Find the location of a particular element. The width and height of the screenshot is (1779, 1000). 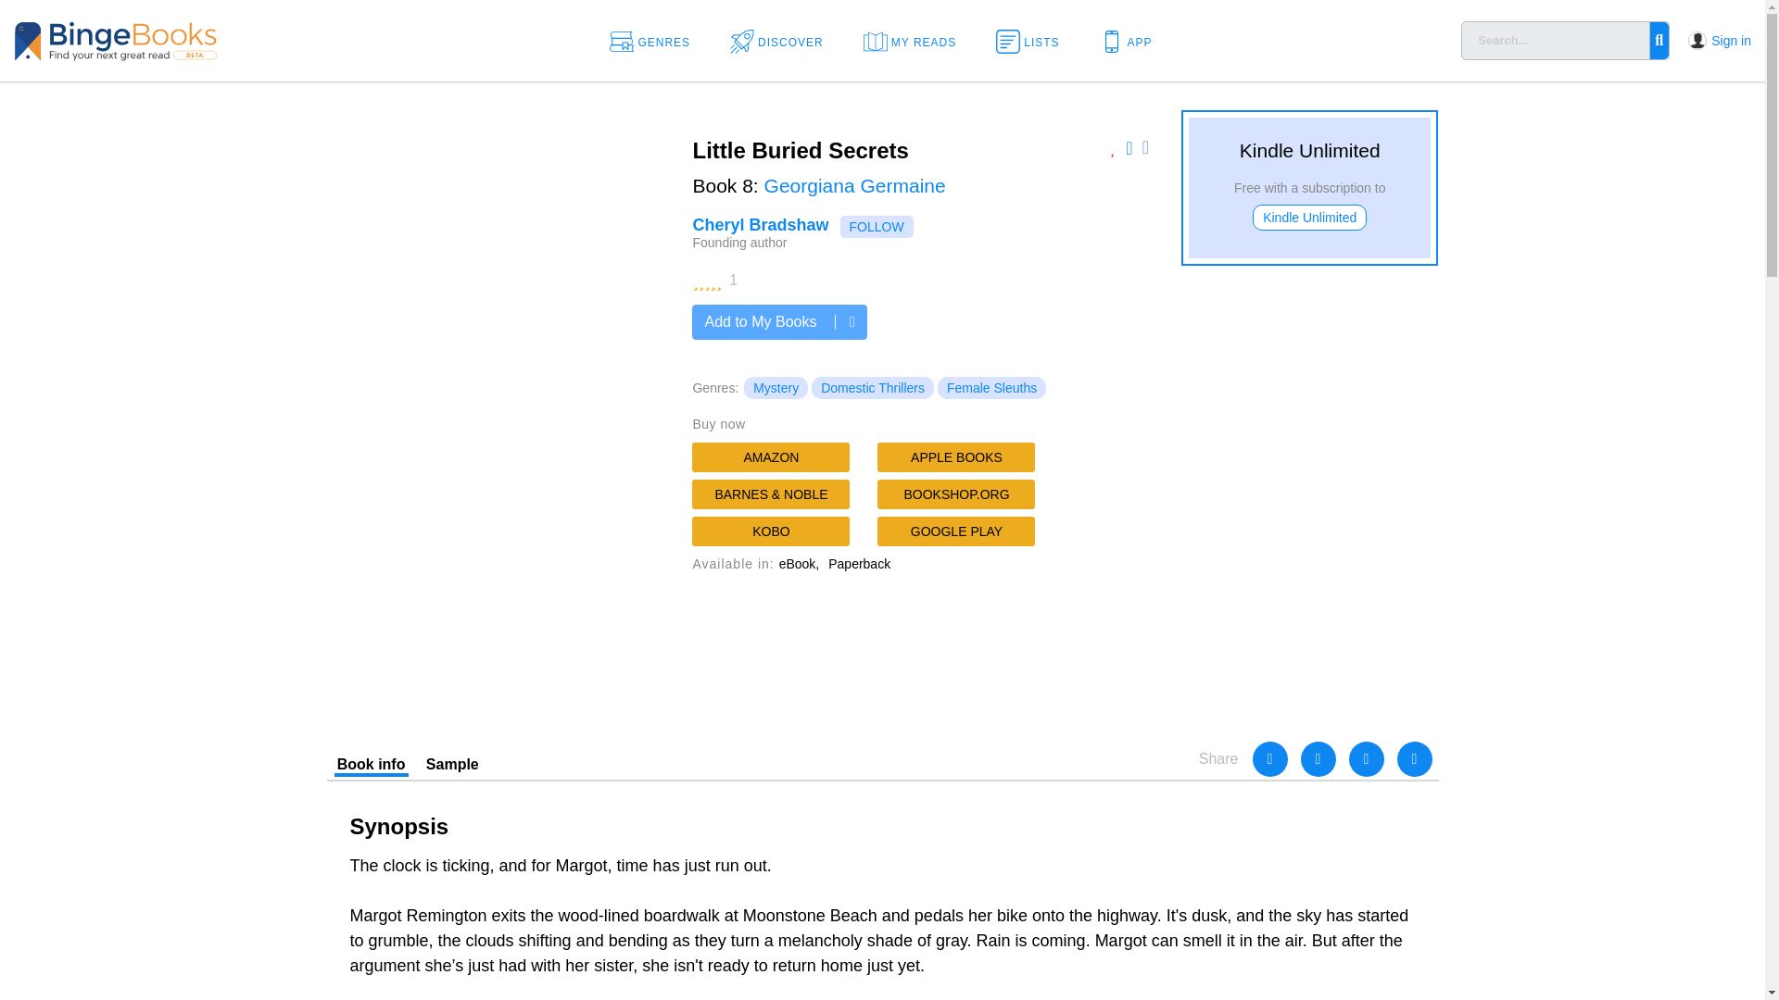

LISTS is located at coordinates (1033, 41).